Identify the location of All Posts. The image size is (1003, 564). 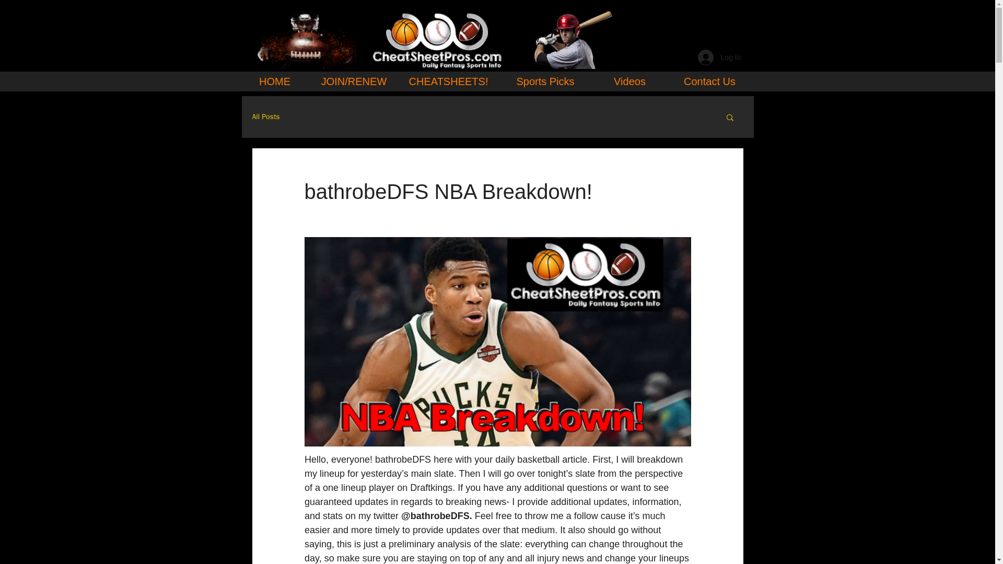
(265, 117).